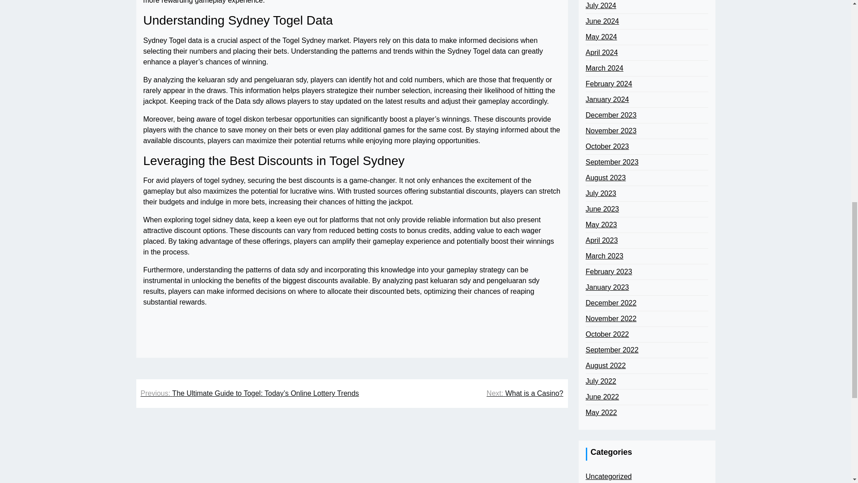 The image size is (858, 483). I want to click on June 2023, so click(601, 209).